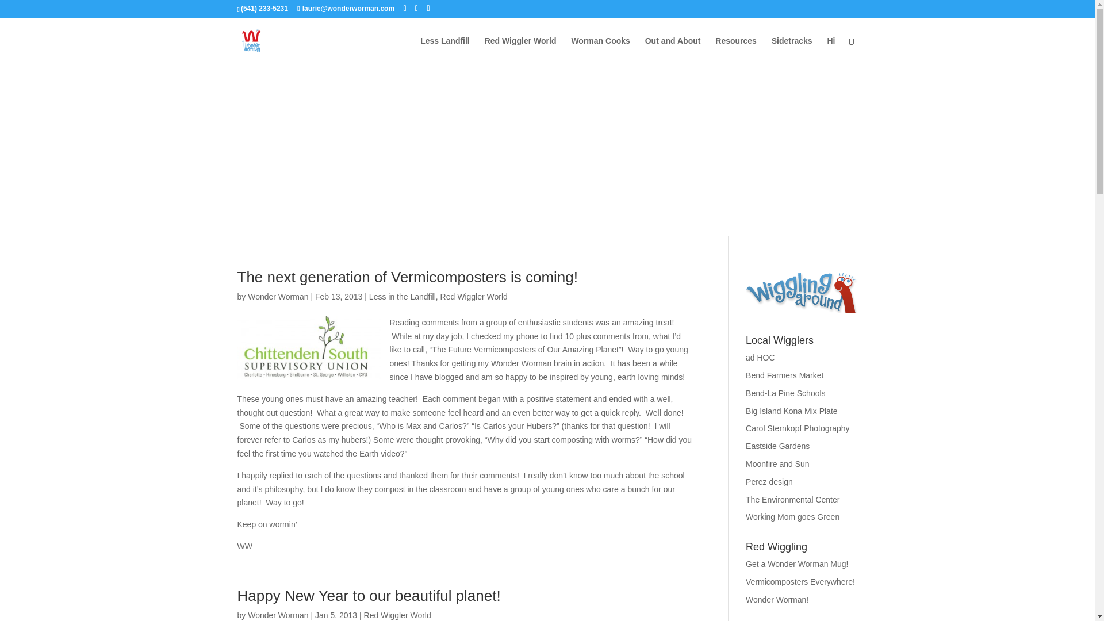 Image resolution: width=1104 pixels, height=621 pixels. What do you see at coordinates (792, 50) in the screenshot?
I see `Sidetracks` at bounding box center [792, 50].